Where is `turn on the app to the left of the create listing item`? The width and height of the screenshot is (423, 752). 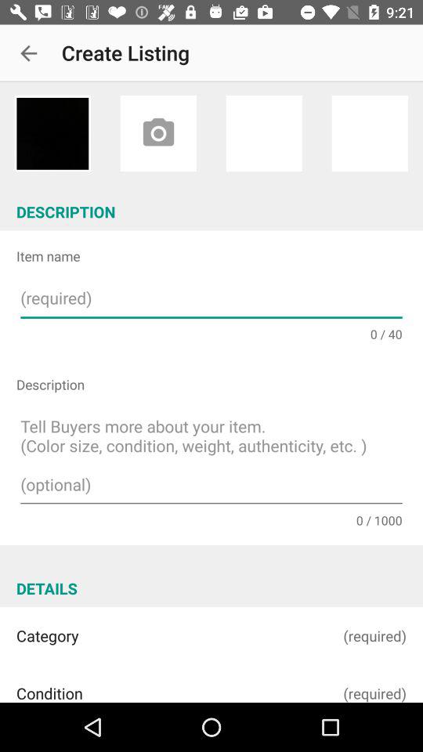
turn on the app to the left of the create listing item is located at coordinates (28, 53).